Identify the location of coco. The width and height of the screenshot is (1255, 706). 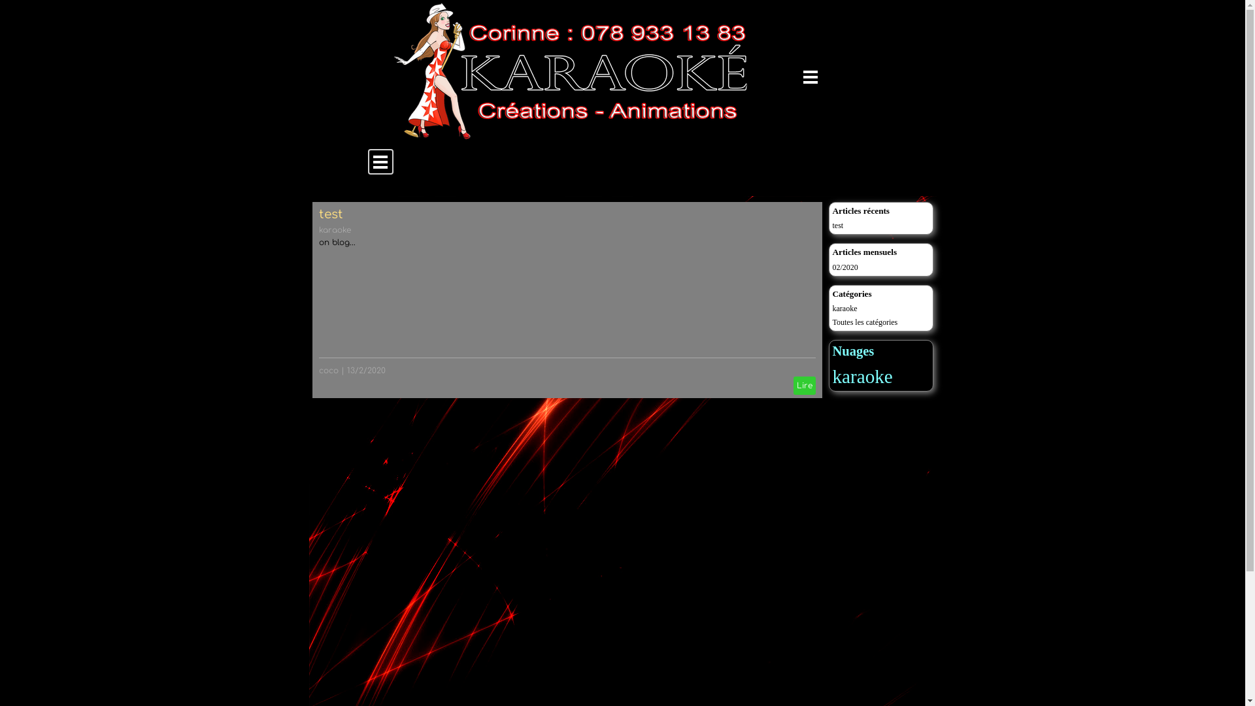
(329, 371).